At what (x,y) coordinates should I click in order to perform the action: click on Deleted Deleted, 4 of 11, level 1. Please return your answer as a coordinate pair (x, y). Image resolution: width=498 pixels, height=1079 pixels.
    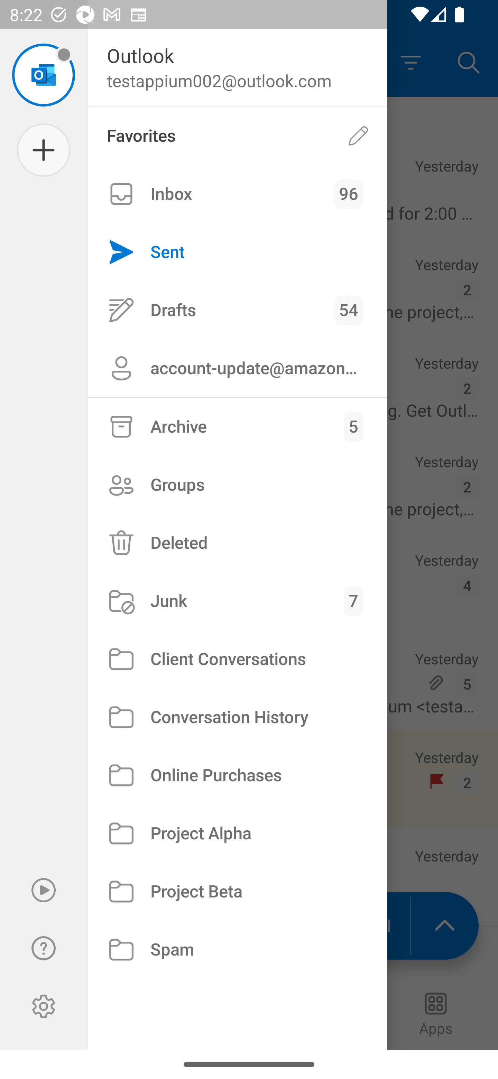
    Looking at the image, I should click on (237, 543).